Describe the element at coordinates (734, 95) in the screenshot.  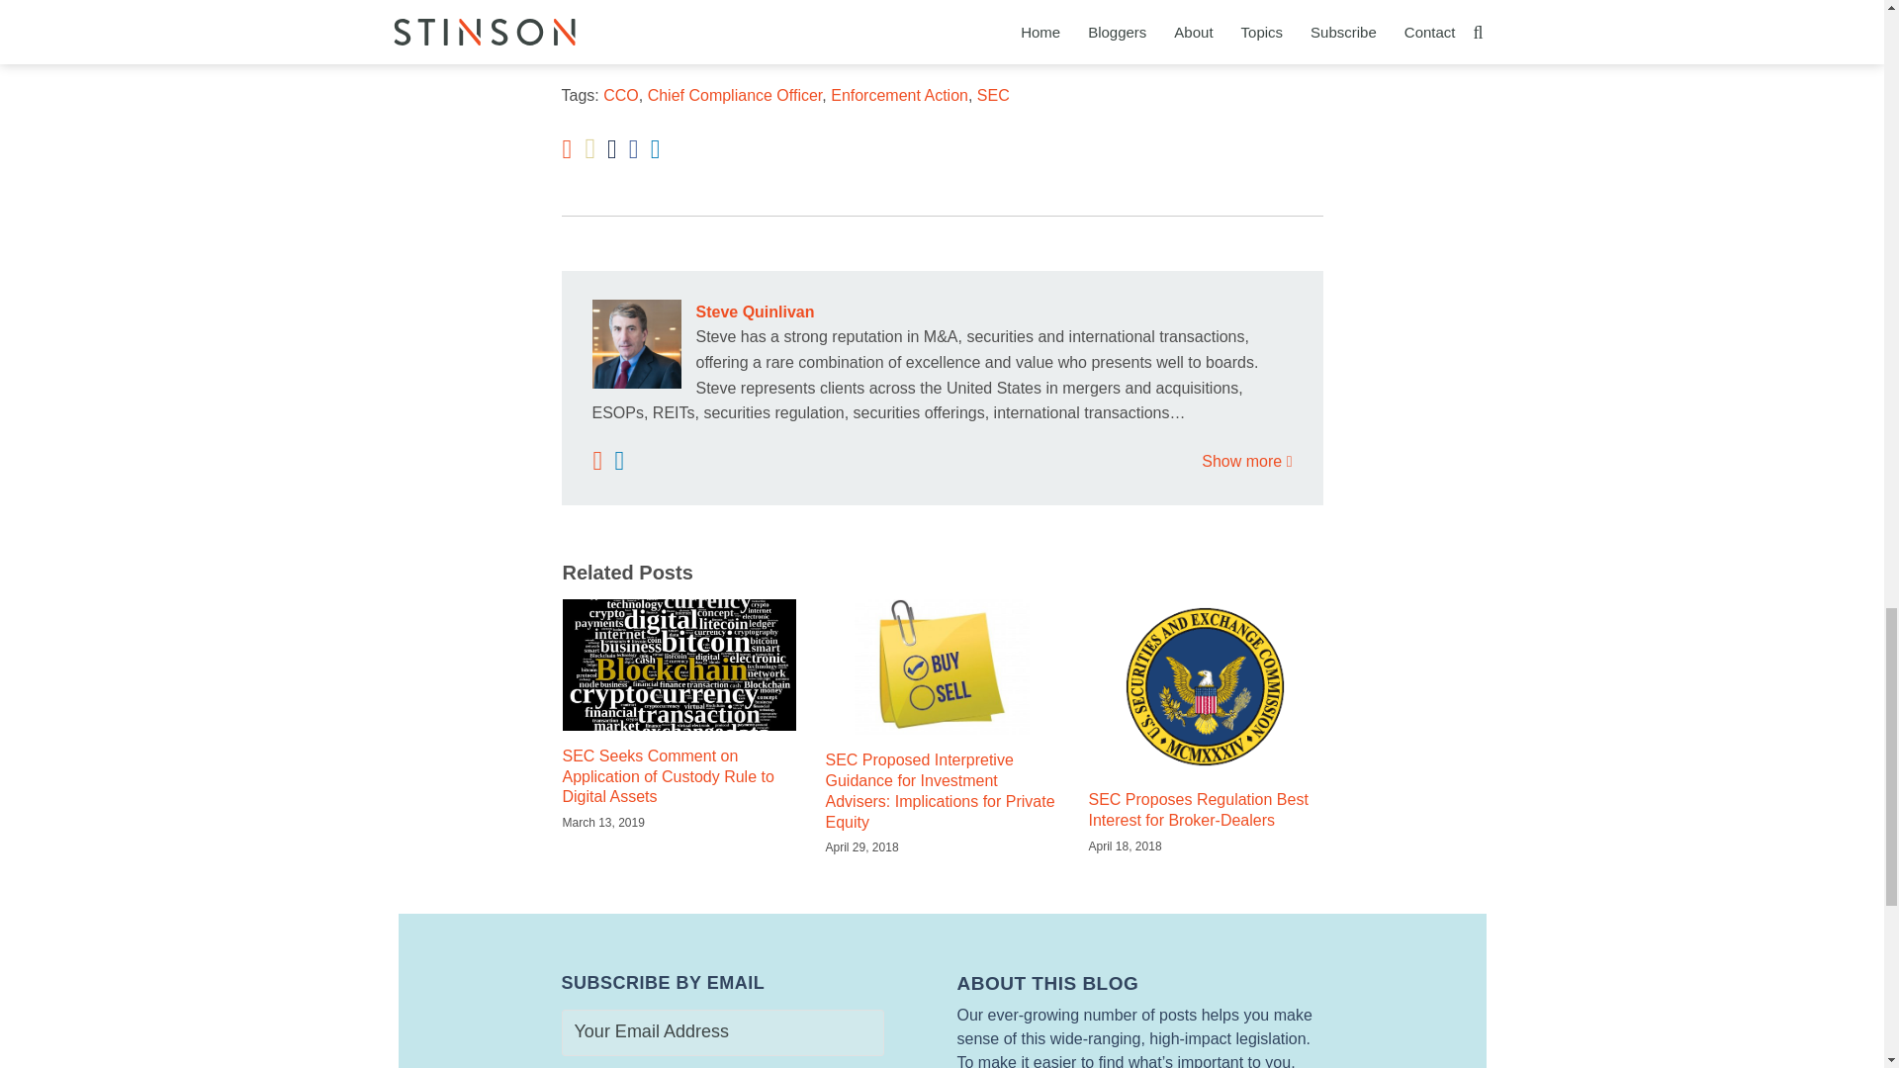
I see `Chief Compliance Officer` at that location.